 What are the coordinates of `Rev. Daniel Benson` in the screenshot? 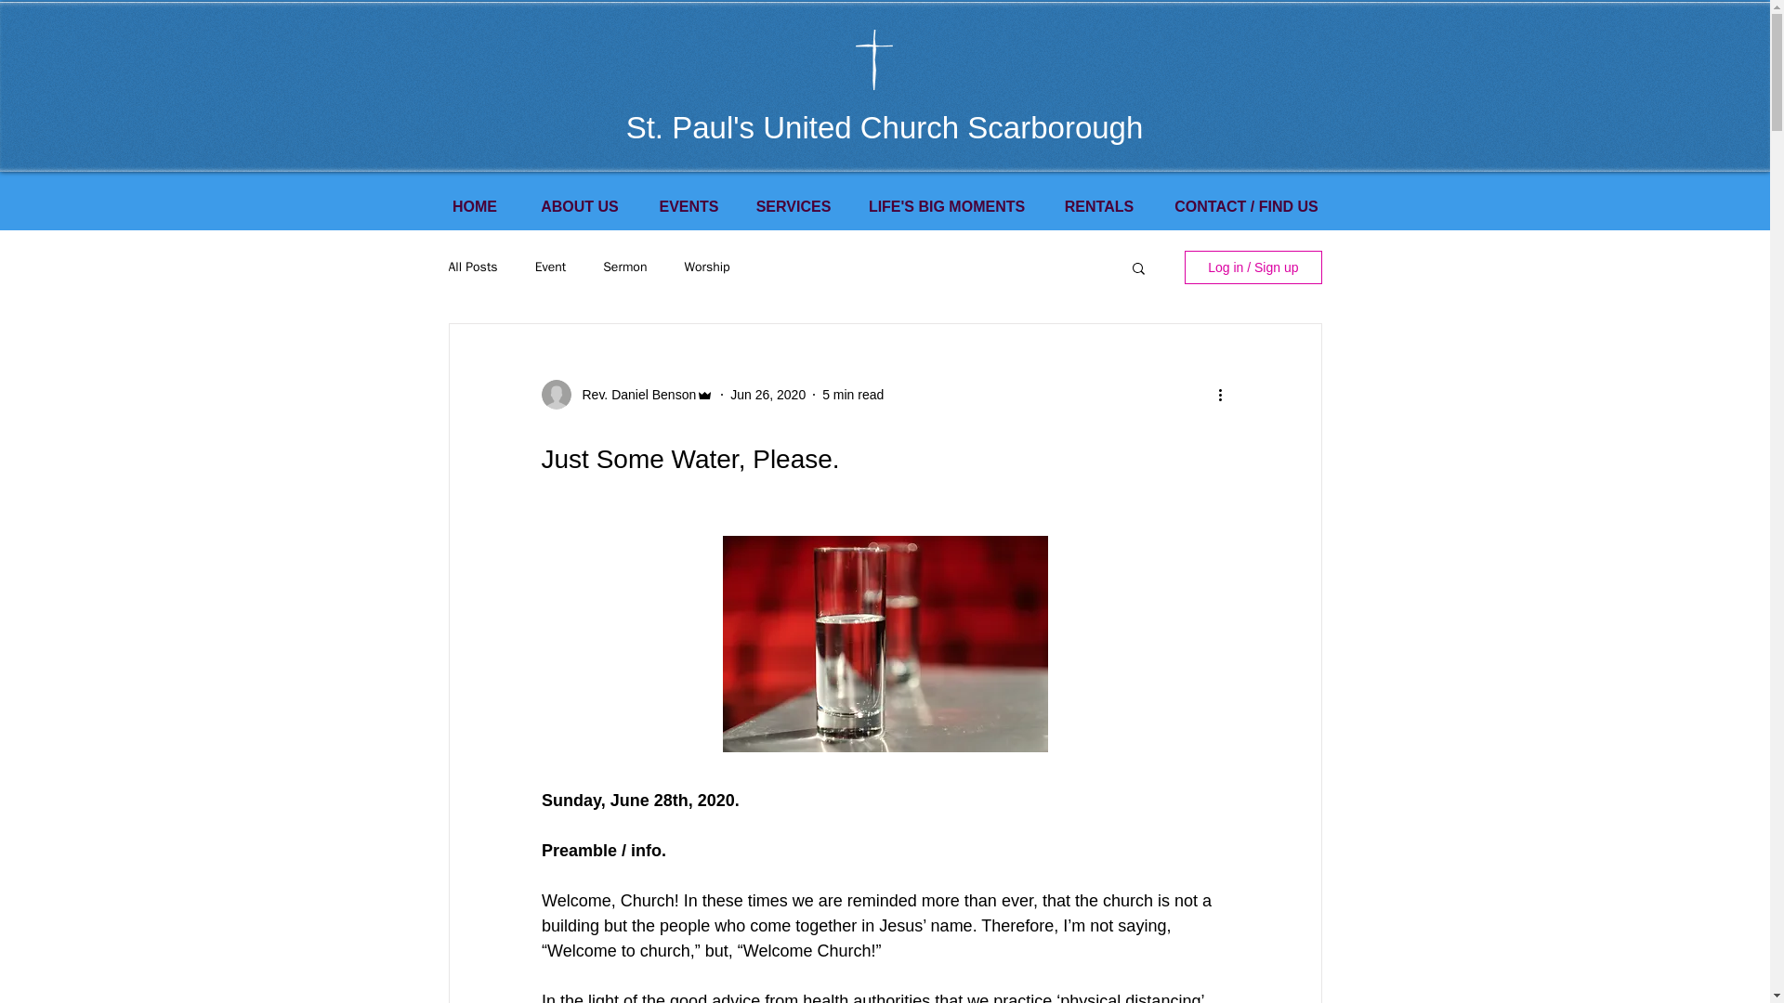 It's located at (633, 395).